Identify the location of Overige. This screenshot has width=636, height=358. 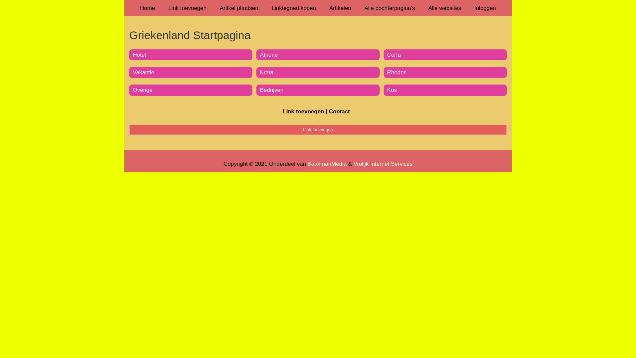
(143, 90).